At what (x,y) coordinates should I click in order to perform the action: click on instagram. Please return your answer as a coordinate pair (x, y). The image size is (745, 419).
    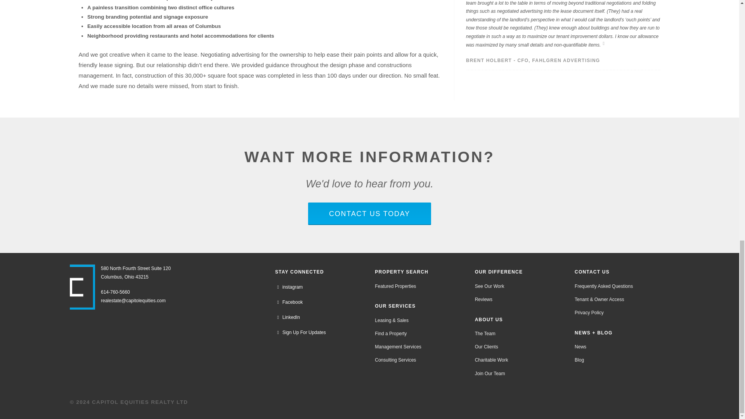
    Looking at the image, I should click on (289, 287).